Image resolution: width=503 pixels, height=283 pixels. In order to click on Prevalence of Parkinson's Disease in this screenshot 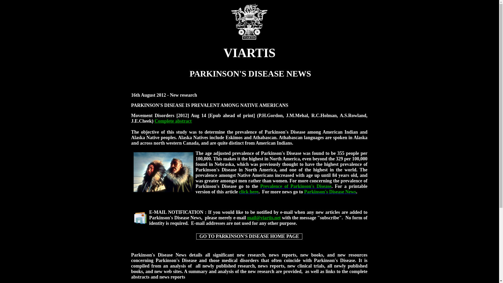, I will do `click(296, 186)`.